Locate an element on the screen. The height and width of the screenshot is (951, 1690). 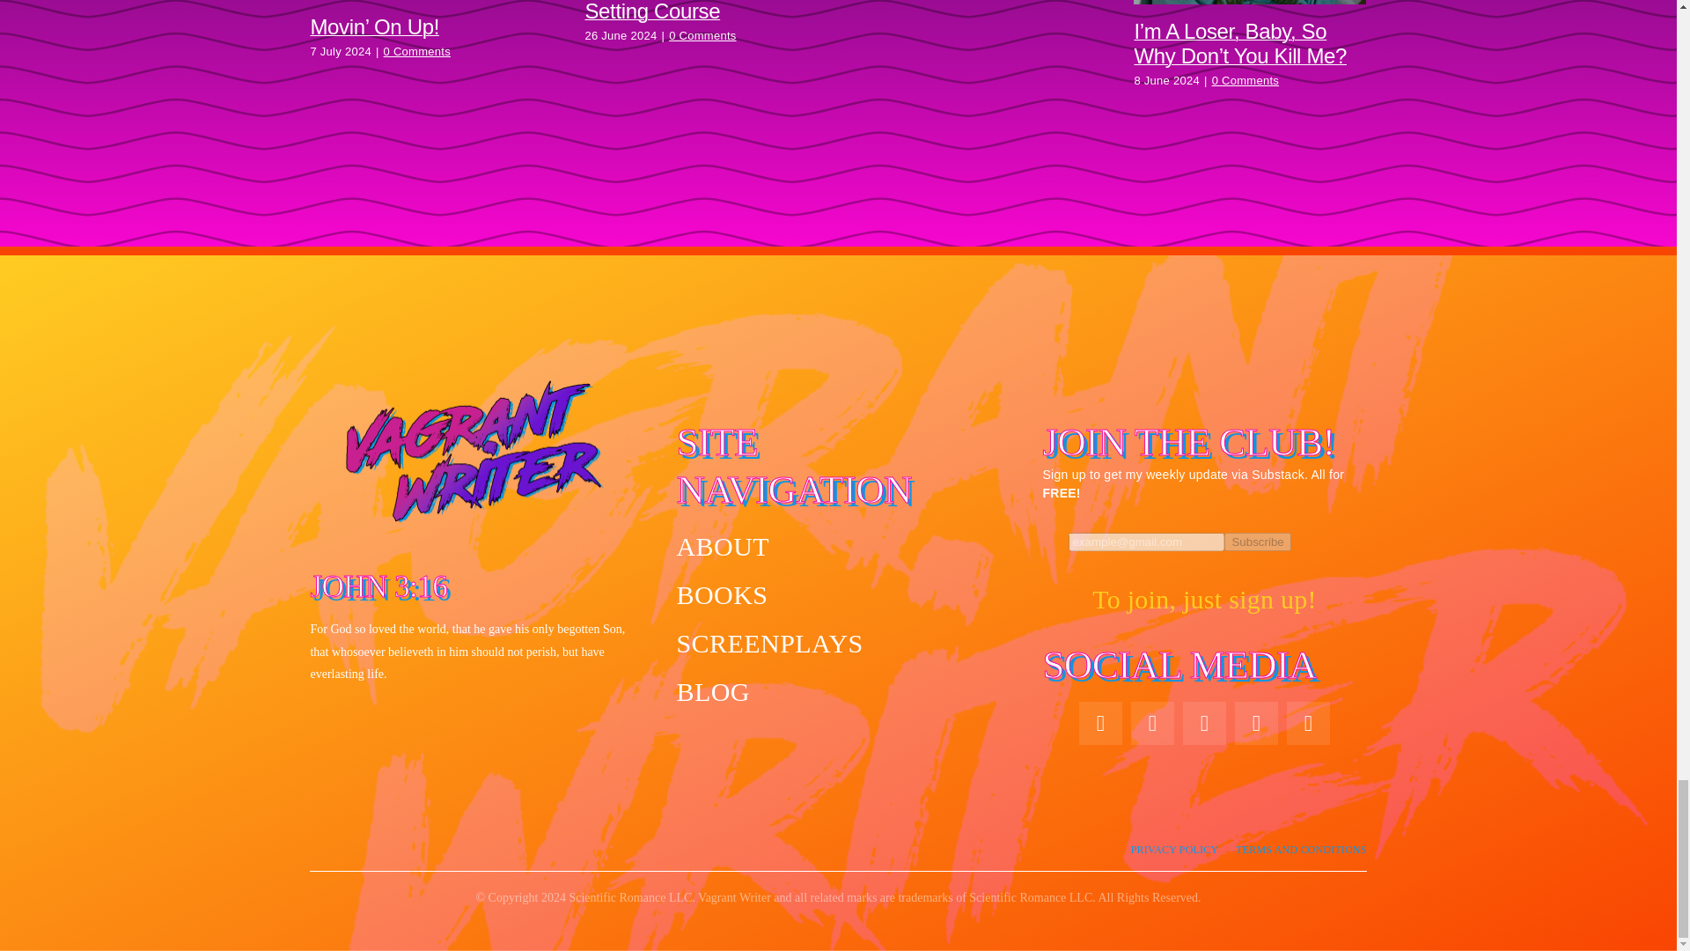
0 Comments is located at coordinates (417, 51).